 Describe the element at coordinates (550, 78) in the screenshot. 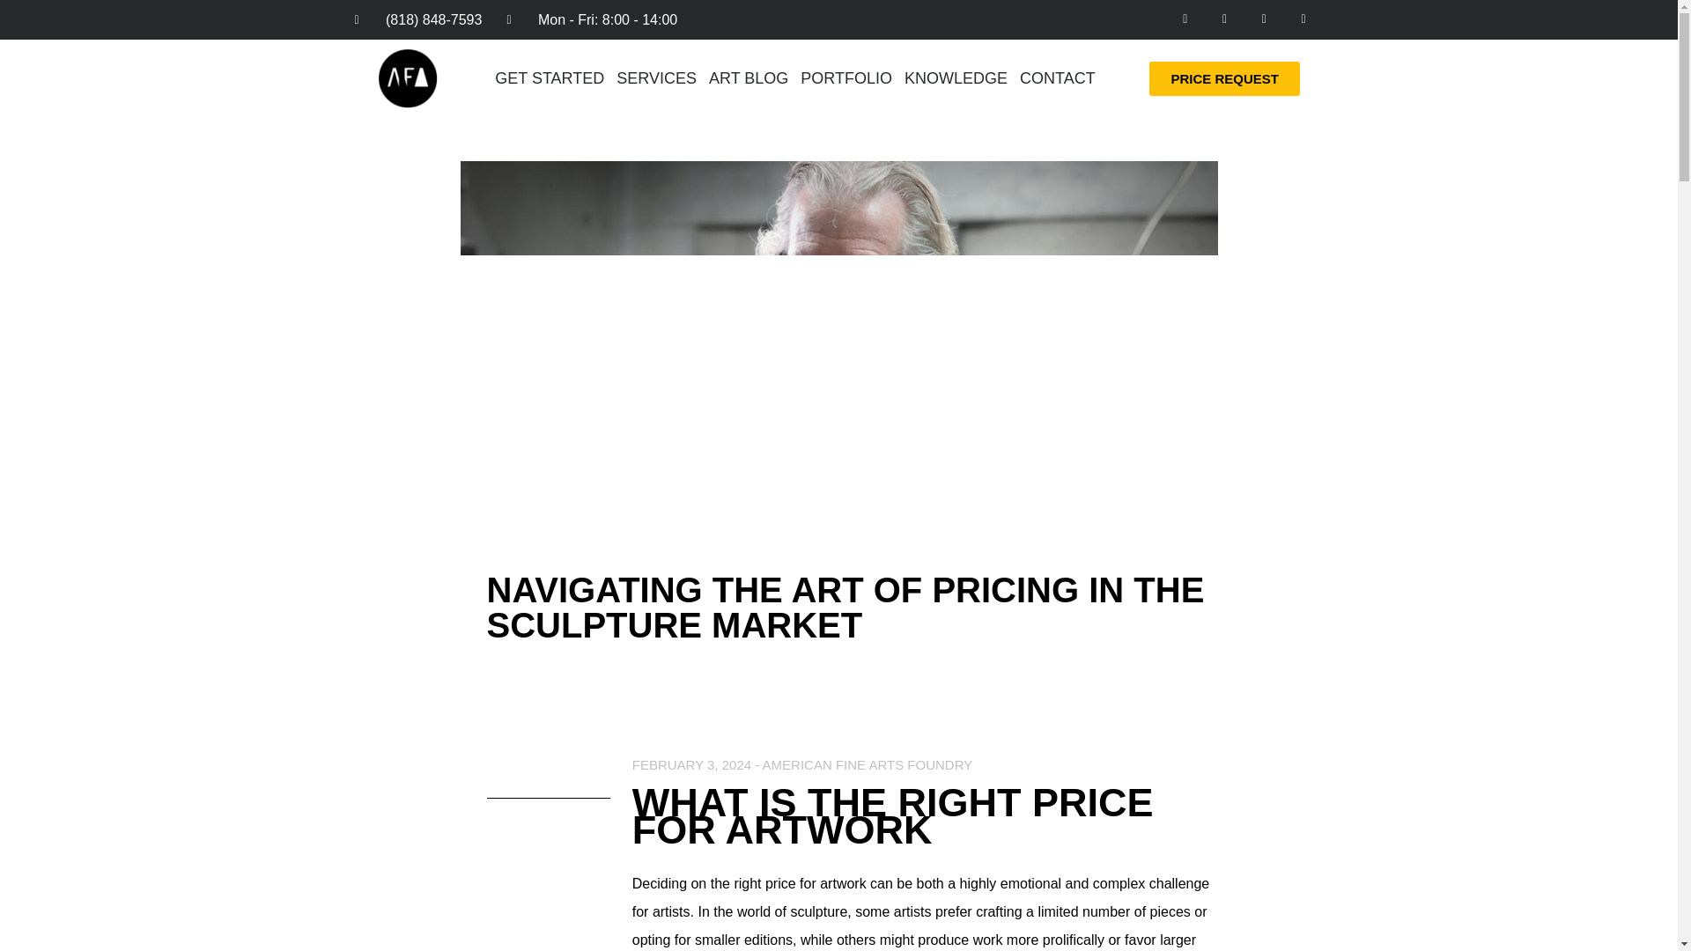

I see `GET STARTED` at that location.